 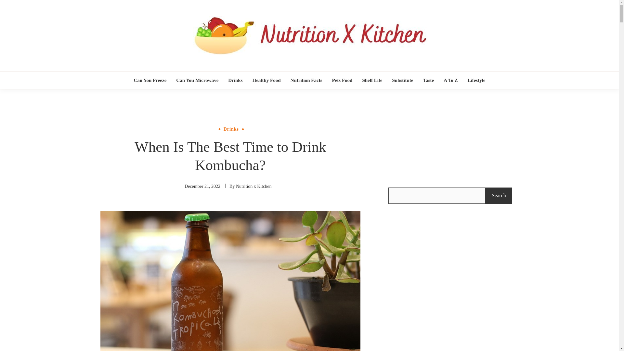 What do you see at coordinates (253, 186) in the screenshot?
I see `Nutrition x Kitchen` at bounding box center [253, 186].